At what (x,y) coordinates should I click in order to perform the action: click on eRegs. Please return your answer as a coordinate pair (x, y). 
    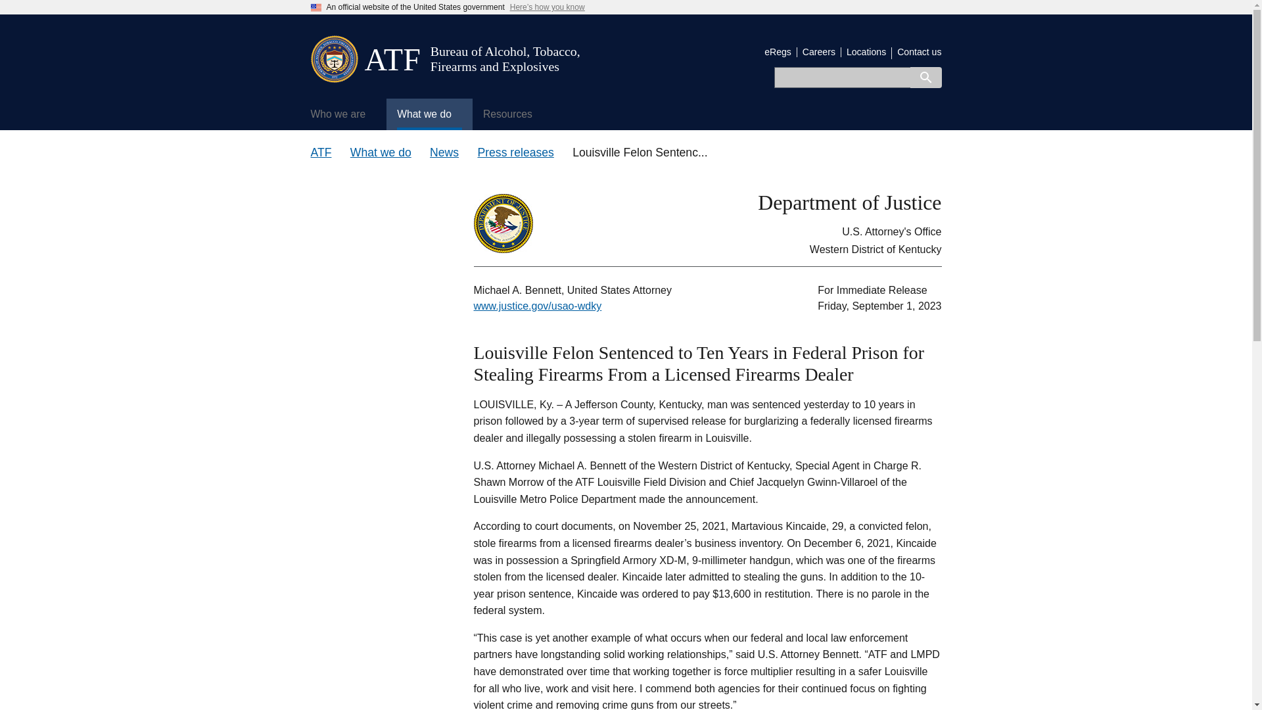
    Looking at the image, I should click on (778, 52).